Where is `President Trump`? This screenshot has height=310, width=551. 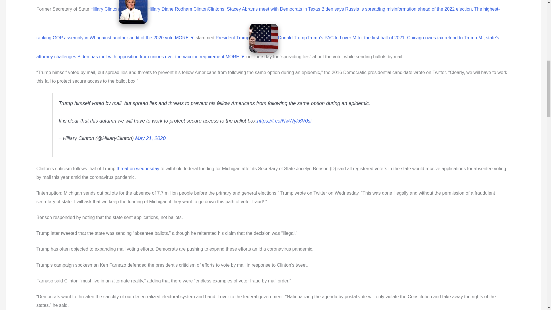 President Trump is located at coordinates (232, 38).